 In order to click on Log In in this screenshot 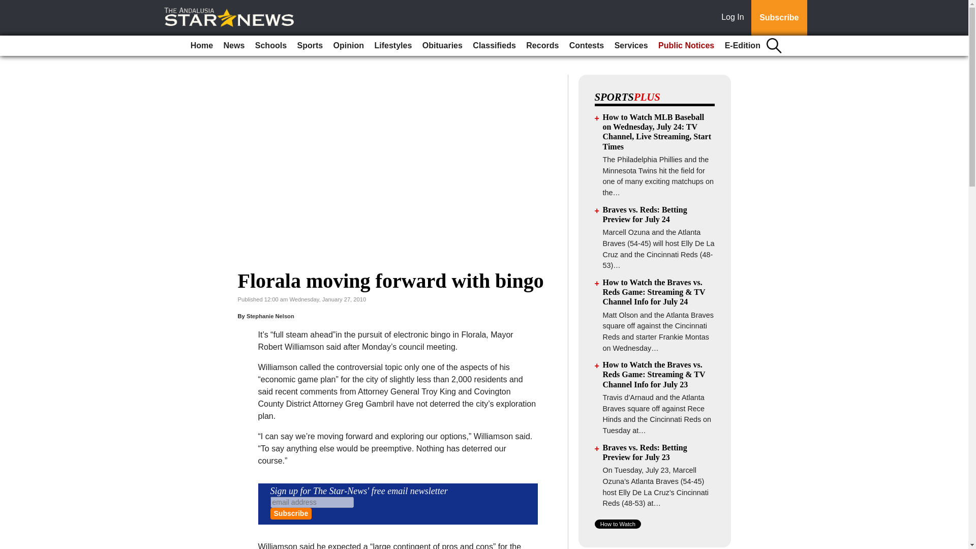, I will do `click(735, 18)`.